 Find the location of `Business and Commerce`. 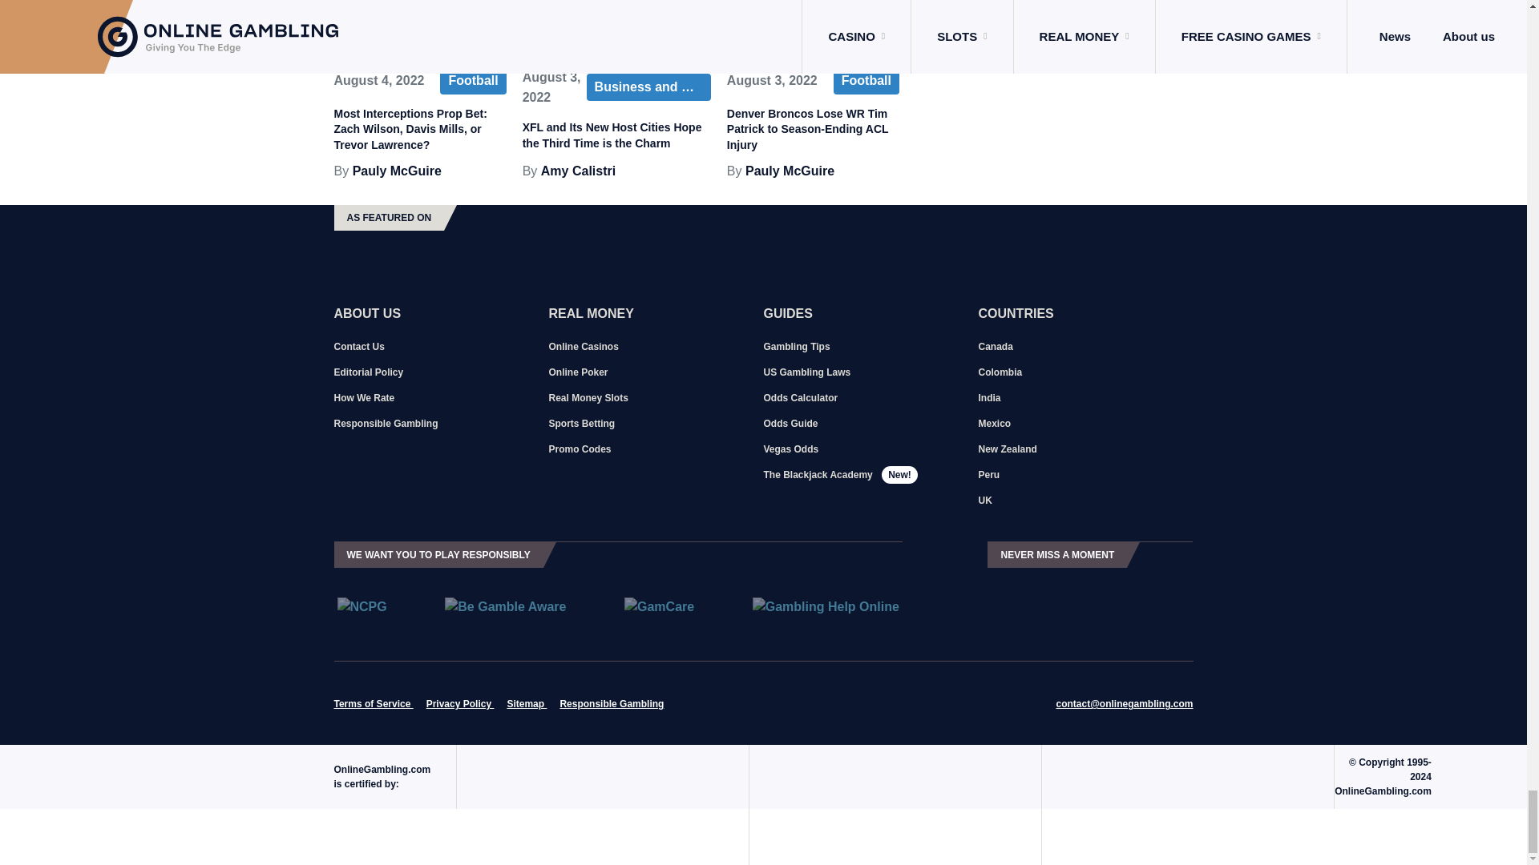

Business and Commerce is located at coordinates (648, 86).